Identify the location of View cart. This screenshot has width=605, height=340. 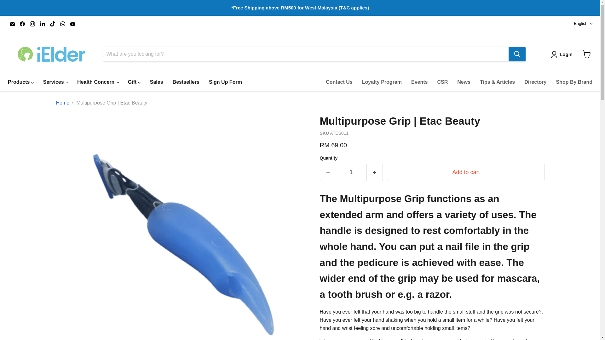
(587, 54).